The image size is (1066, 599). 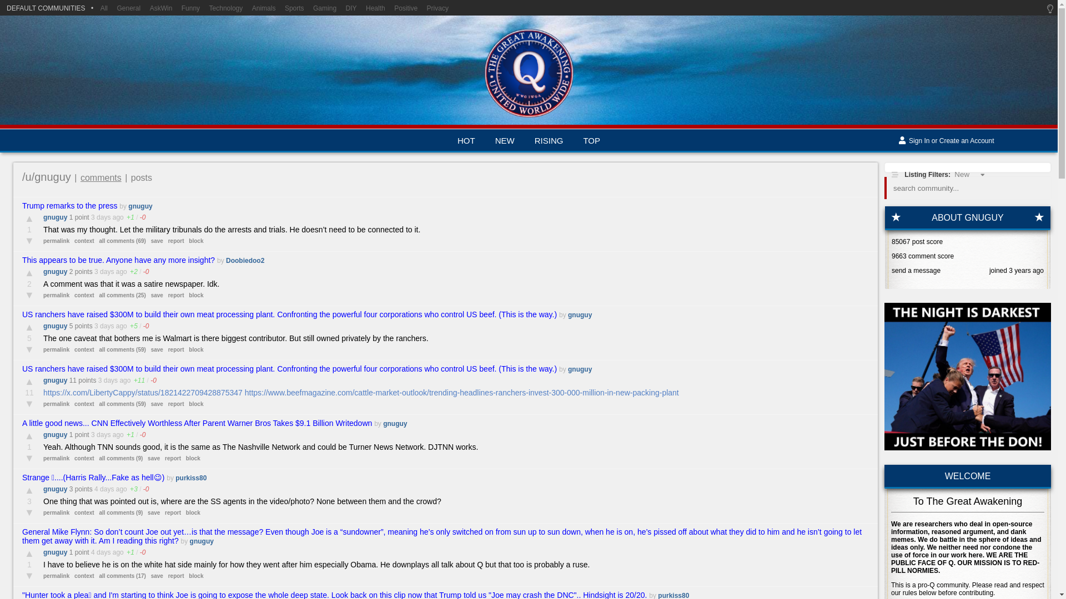 What do you see at coordinates (108, 380) in the screenshot?
I see `Thu Aug 08 19:31:23 GMT 2024` at bounding box center [108, 380].